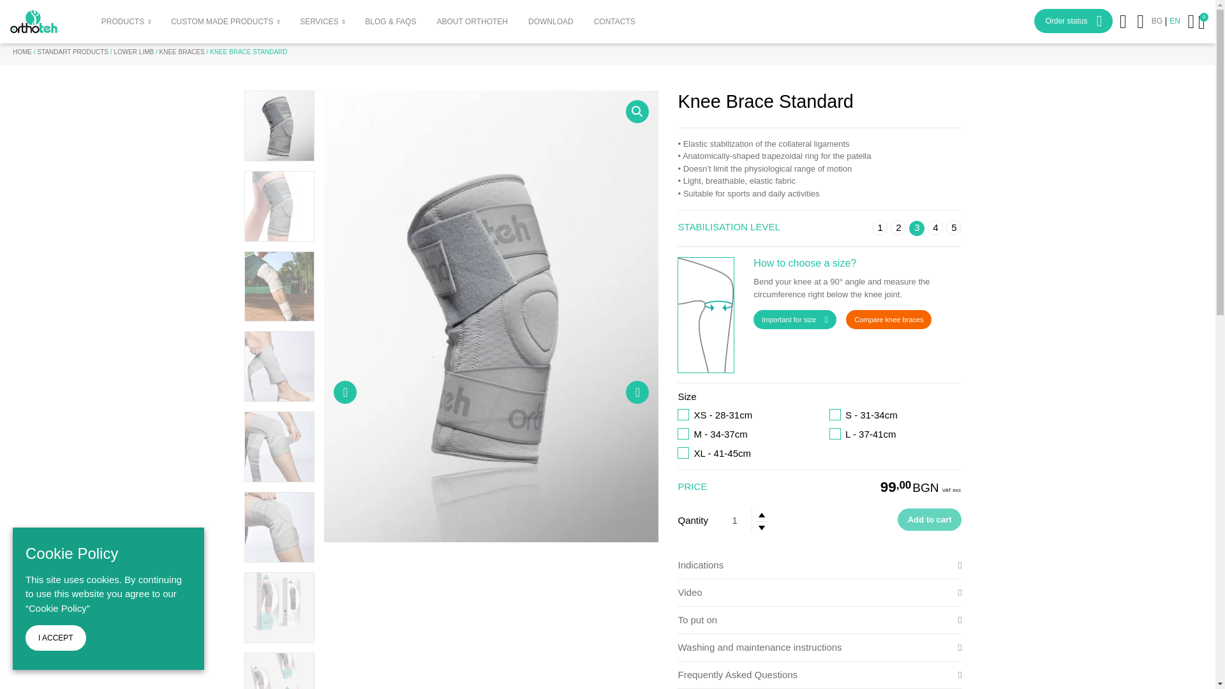 The width and height of the screenshot is (1225, 689). What do you see at coordinates (222, 22) in the screenshot?
I see `CUSTOM MADE PRODUCTS` at bounding box center [222, 22].